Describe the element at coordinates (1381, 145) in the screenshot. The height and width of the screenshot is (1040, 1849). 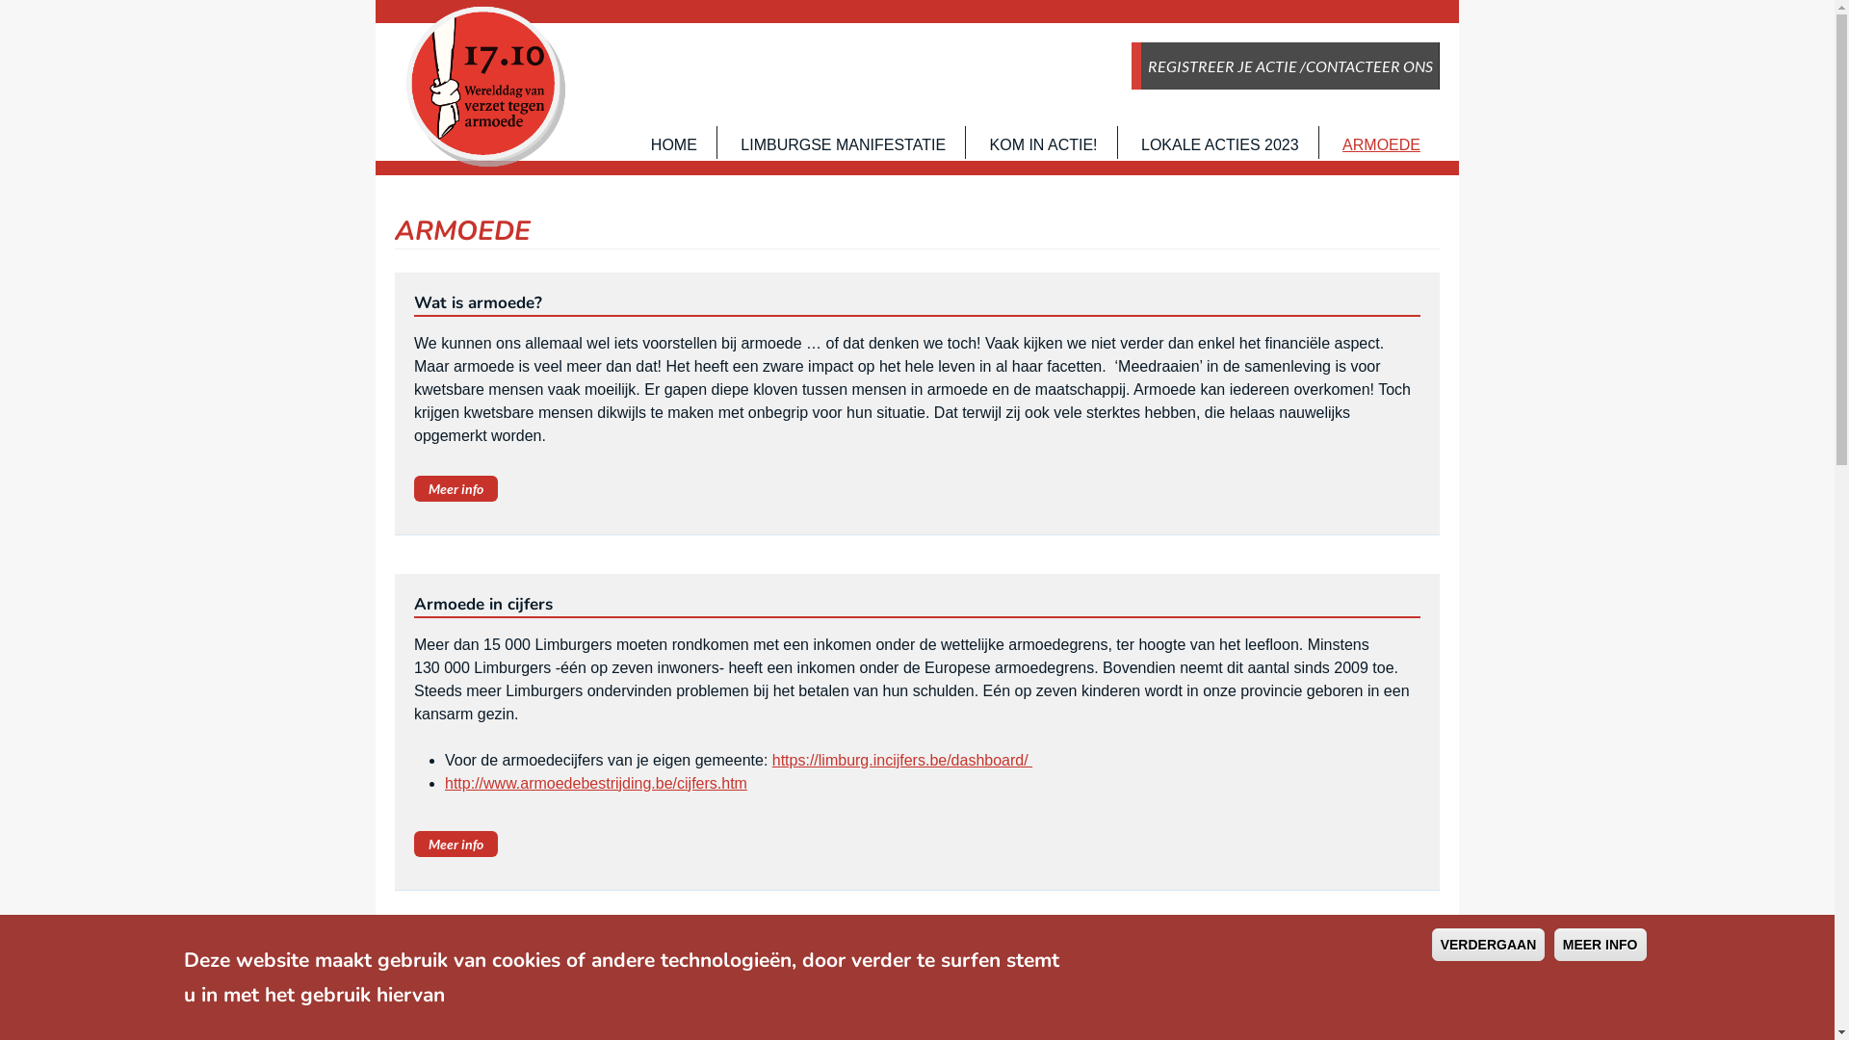
I see `ARMOEDE` at that location.